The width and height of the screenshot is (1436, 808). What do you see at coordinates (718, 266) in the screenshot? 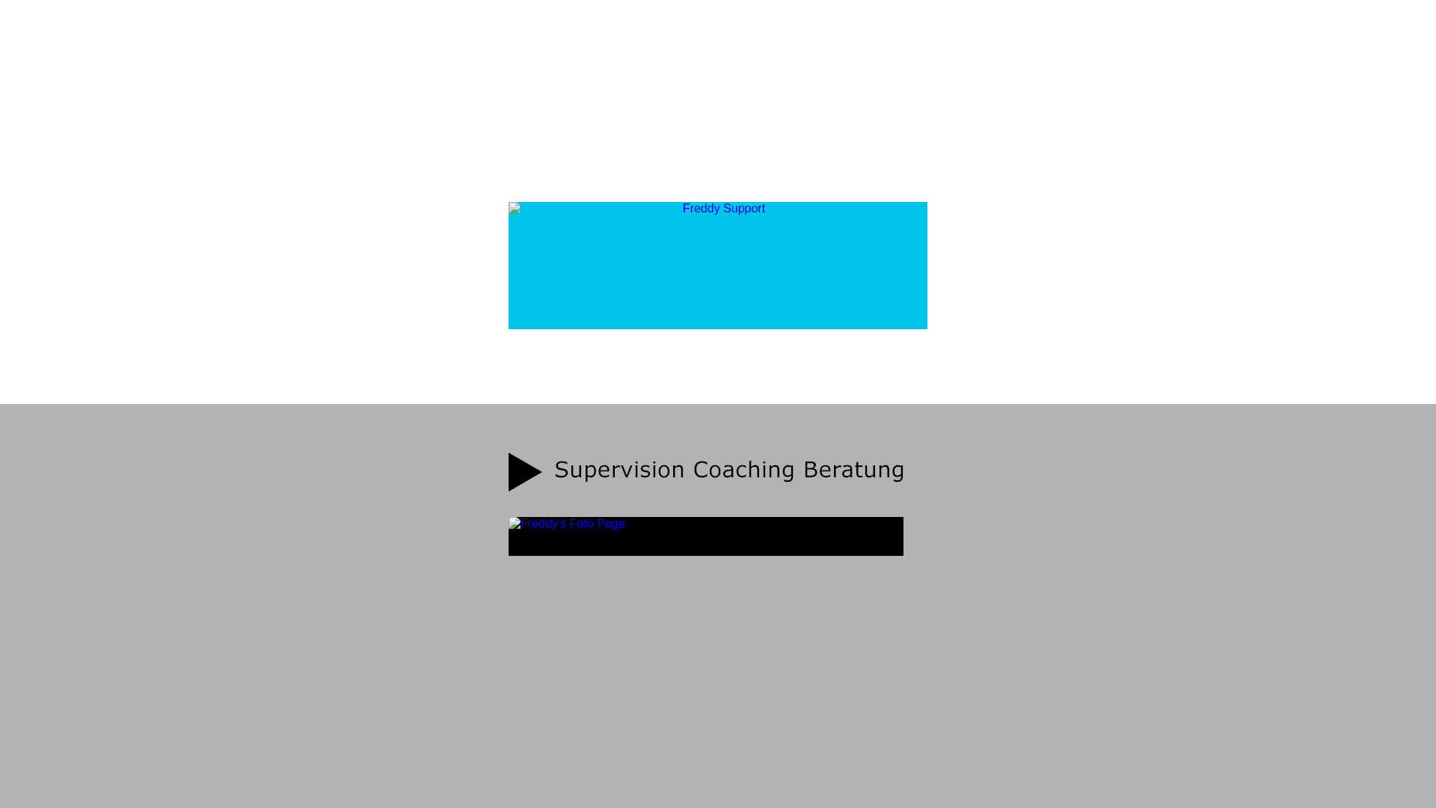
I see `zur Website Freddy Support` at bounding box center [718, 266].